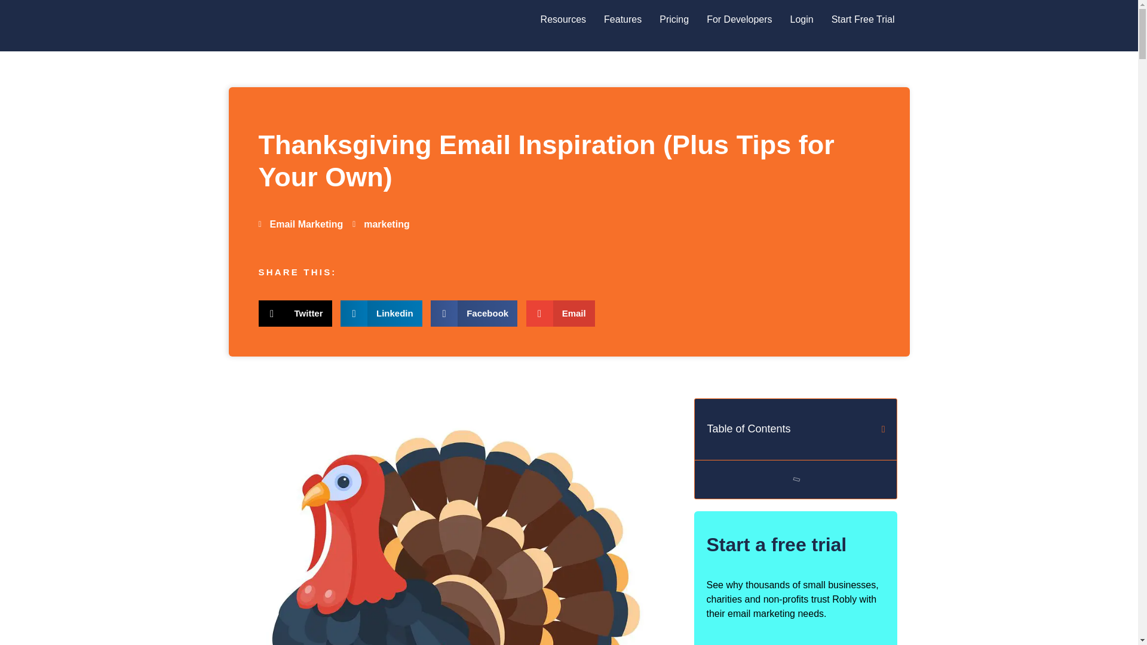 This screenshot has height=645, width=1147. Describe the element at coordinates (863, 19) in the screenshot. I see `Start Free Trial` at that location.